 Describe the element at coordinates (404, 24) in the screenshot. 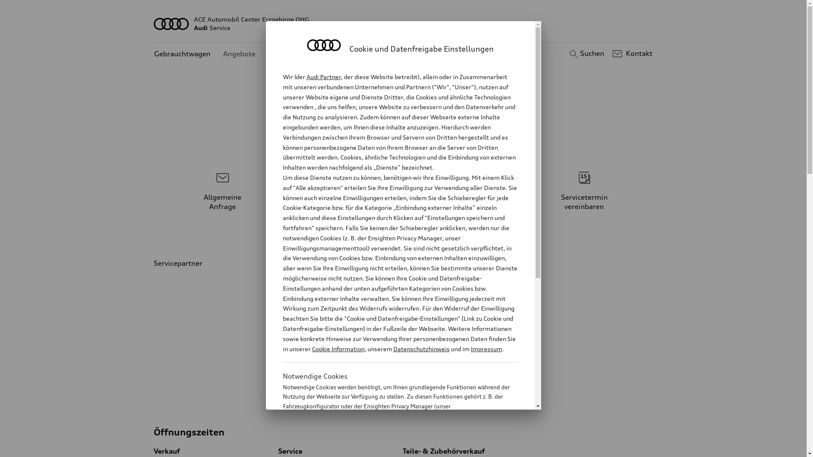

I see `ACE Automobil Center Erzgebirge OHG
AudiService` at that location.